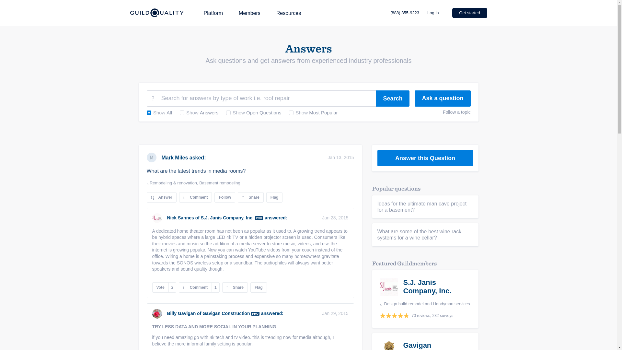  I want to click on Basement remodeling, so click(235, 287).